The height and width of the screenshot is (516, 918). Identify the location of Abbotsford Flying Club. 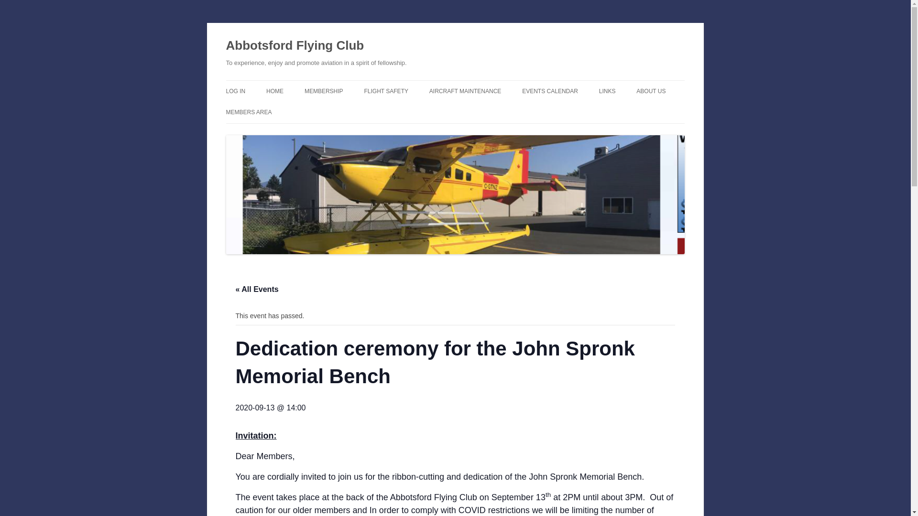
(295, 46).